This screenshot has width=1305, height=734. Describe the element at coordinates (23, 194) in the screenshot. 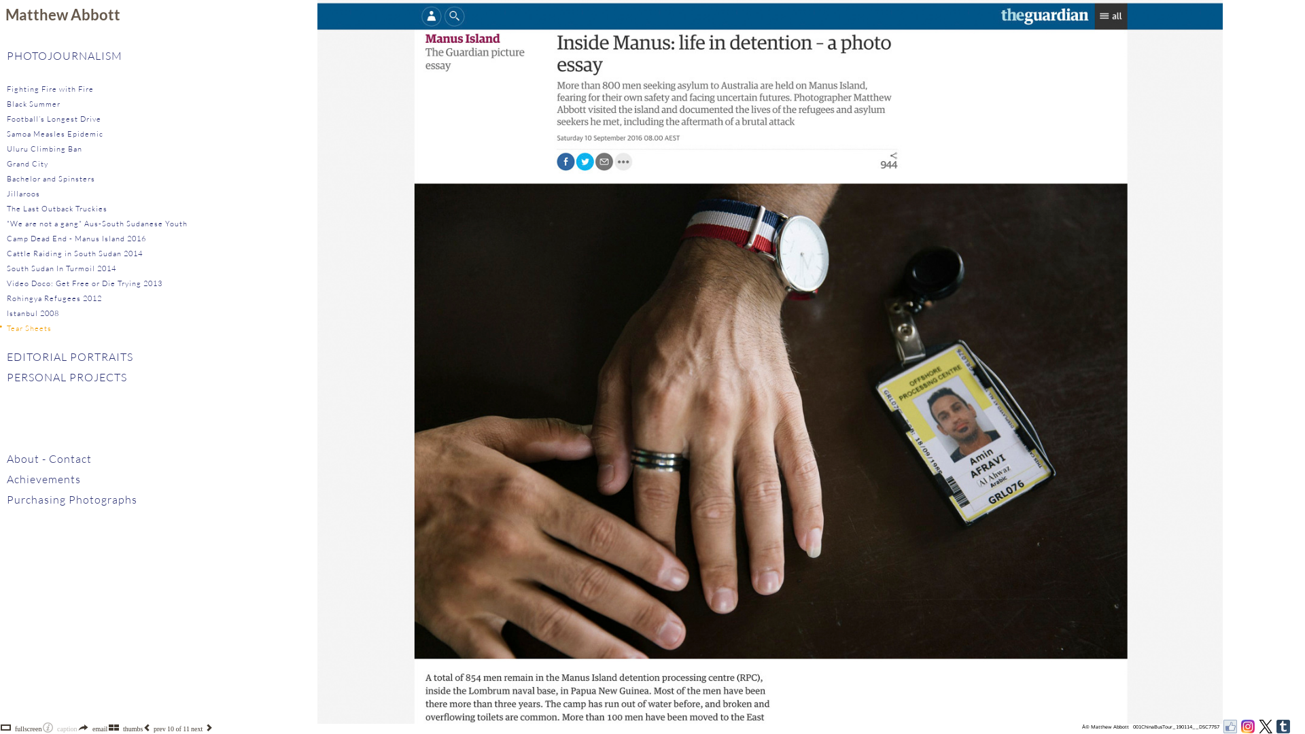

I see `Jillaroos` at that location.